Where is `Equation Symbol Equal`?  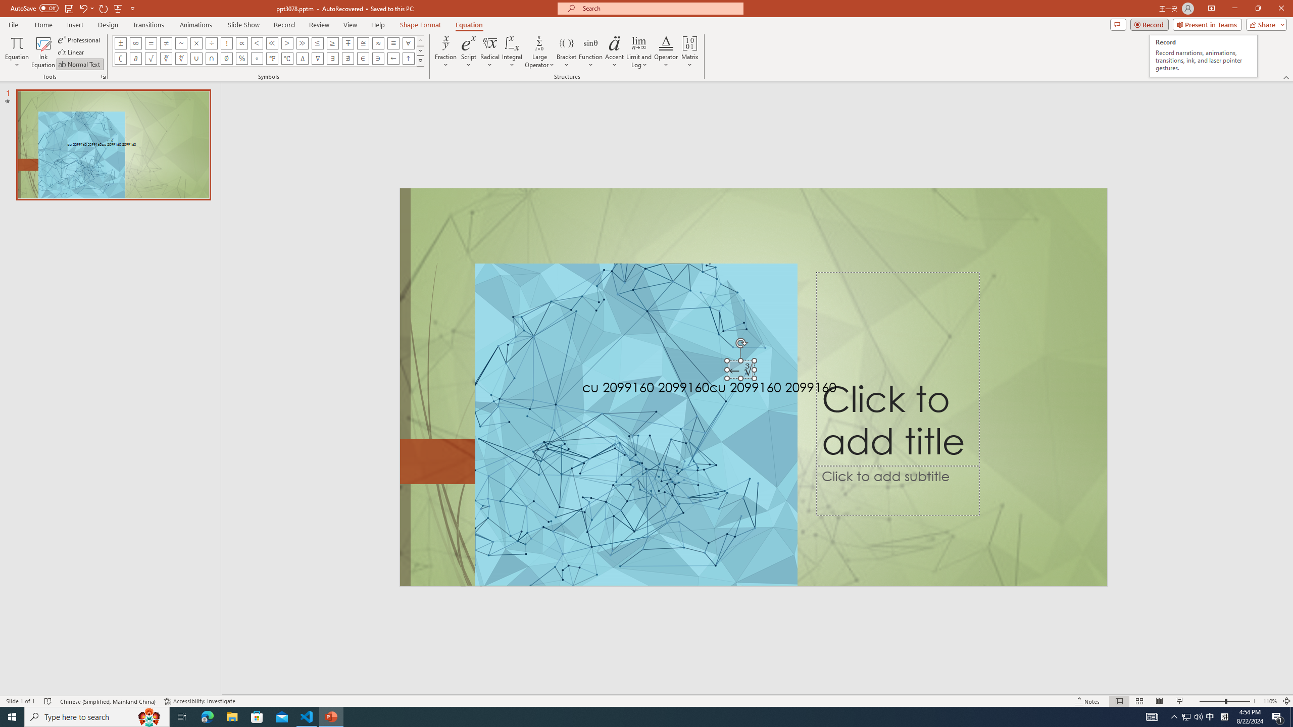 Equation Symbol Equal is located at coordinates (151, 43).